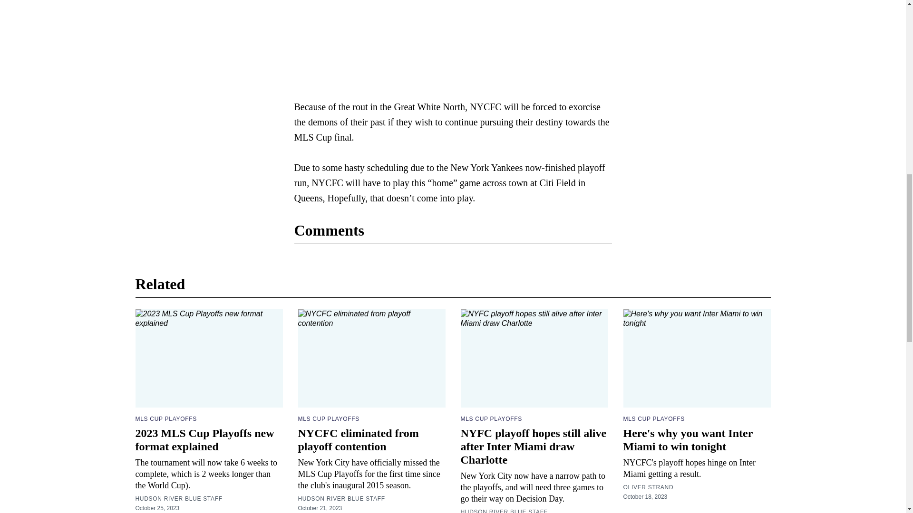 The image size is (913, 513). Describe the element at coordinates (204, 439) in the screenshot. I see `2023 MLS Cup Playoffs new format explained` at that location.